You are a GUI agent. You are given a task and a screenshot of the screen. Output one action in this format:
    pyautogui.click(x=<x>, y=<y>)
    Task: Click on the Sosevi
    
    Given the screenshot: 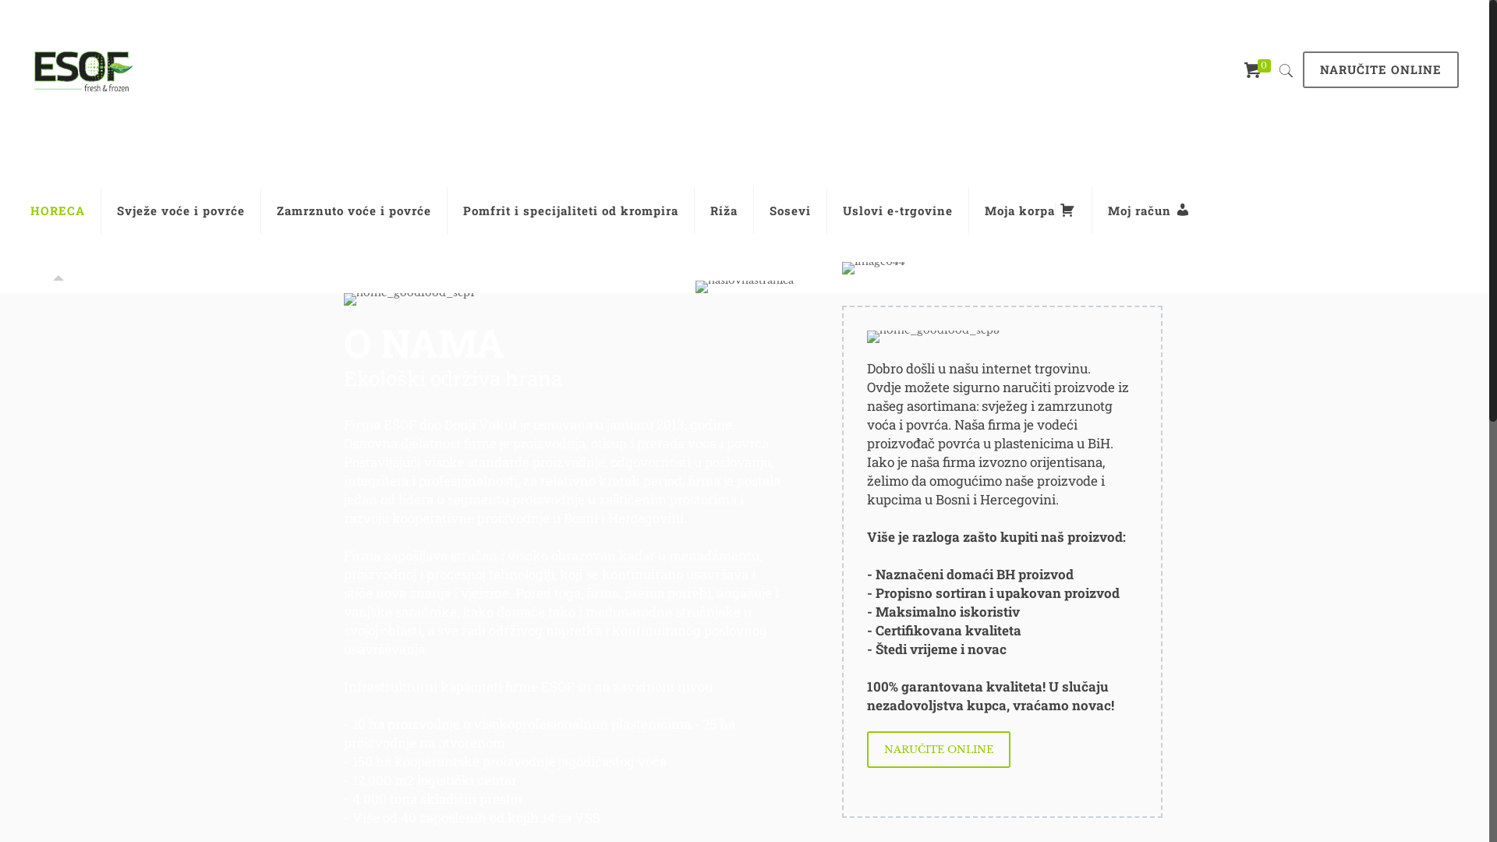 What is the action you would take?
    pyautogui.click(x=791, y=210)
    